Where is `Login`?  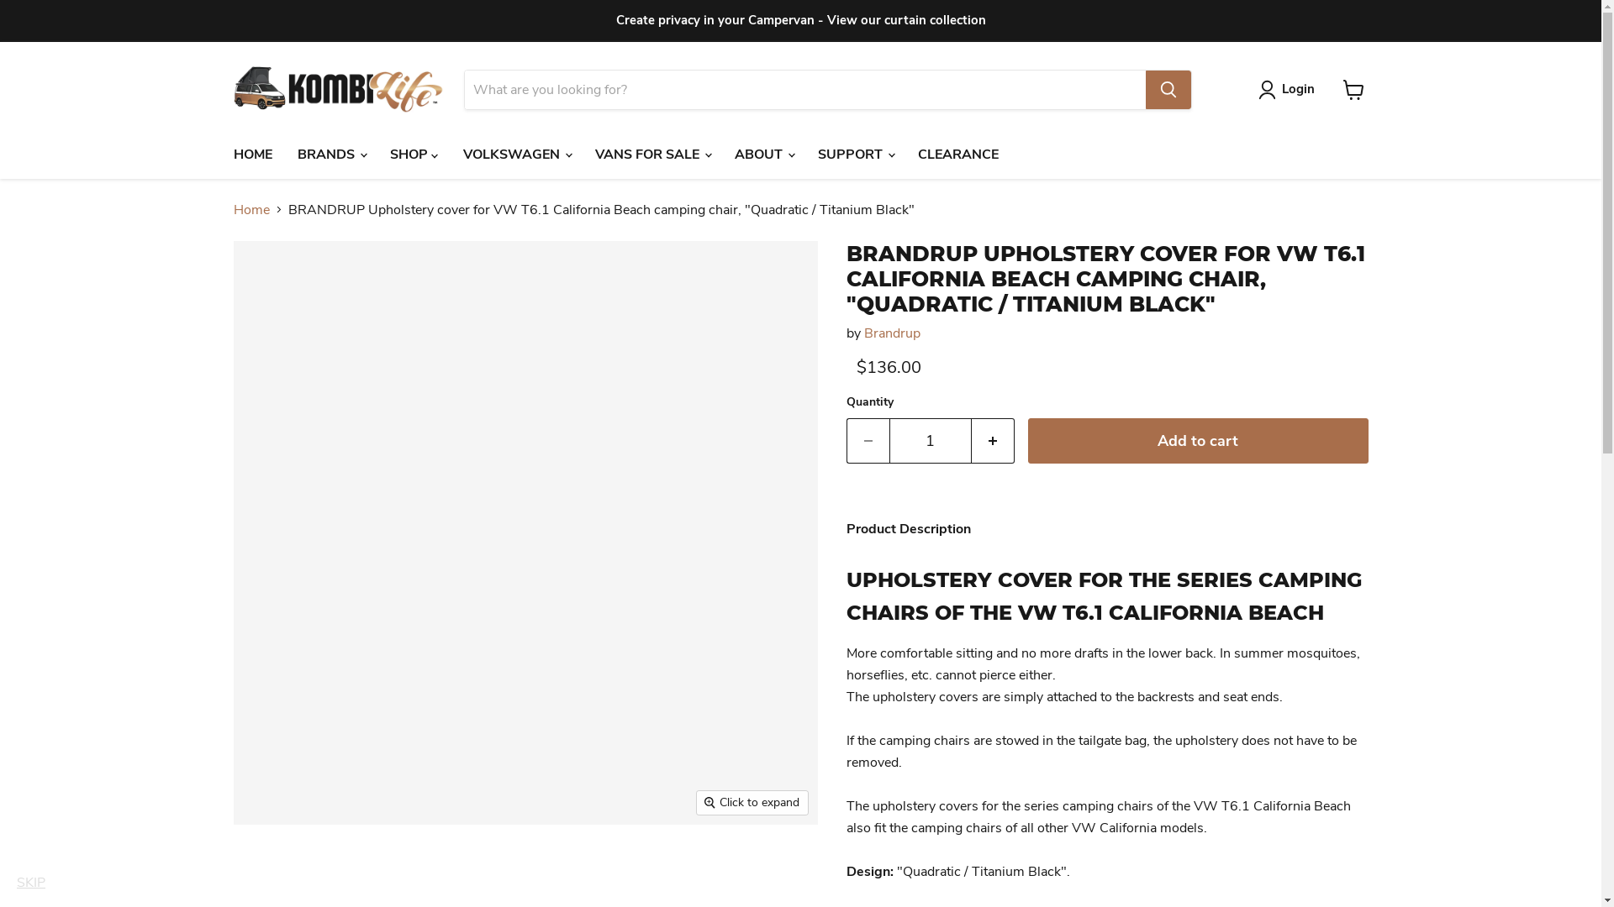 Login is located at coordinates (1290, 90).